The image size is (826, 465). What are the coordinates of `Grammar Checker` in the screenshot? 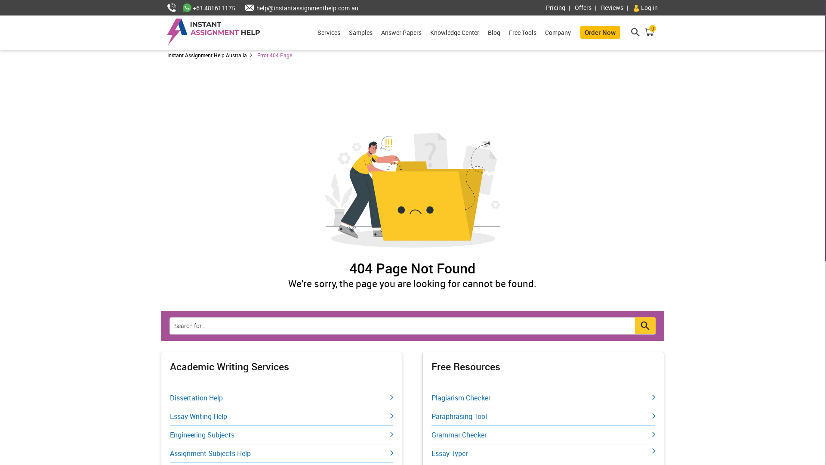 It's located at (543, 435).